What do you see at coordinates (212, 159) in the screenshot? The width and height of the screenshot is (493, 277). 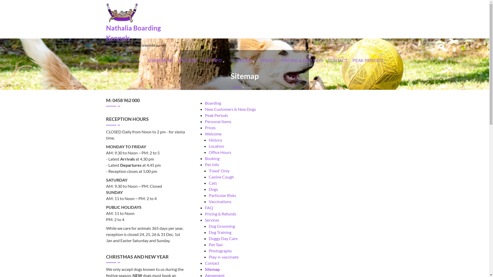 I see `Booking` at bounding box center [212, 159].